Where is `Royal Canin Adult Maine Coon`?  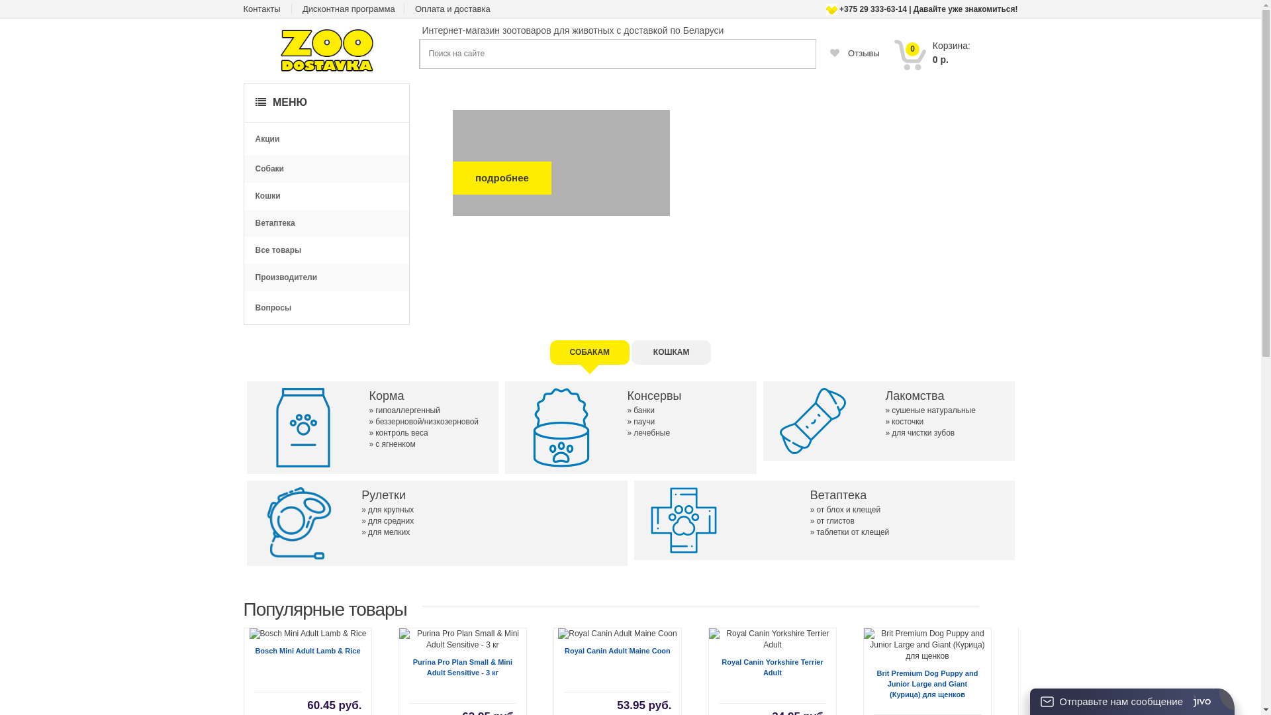 Royal Canin Adult Maine Coon is located at coordinates (617, 634).